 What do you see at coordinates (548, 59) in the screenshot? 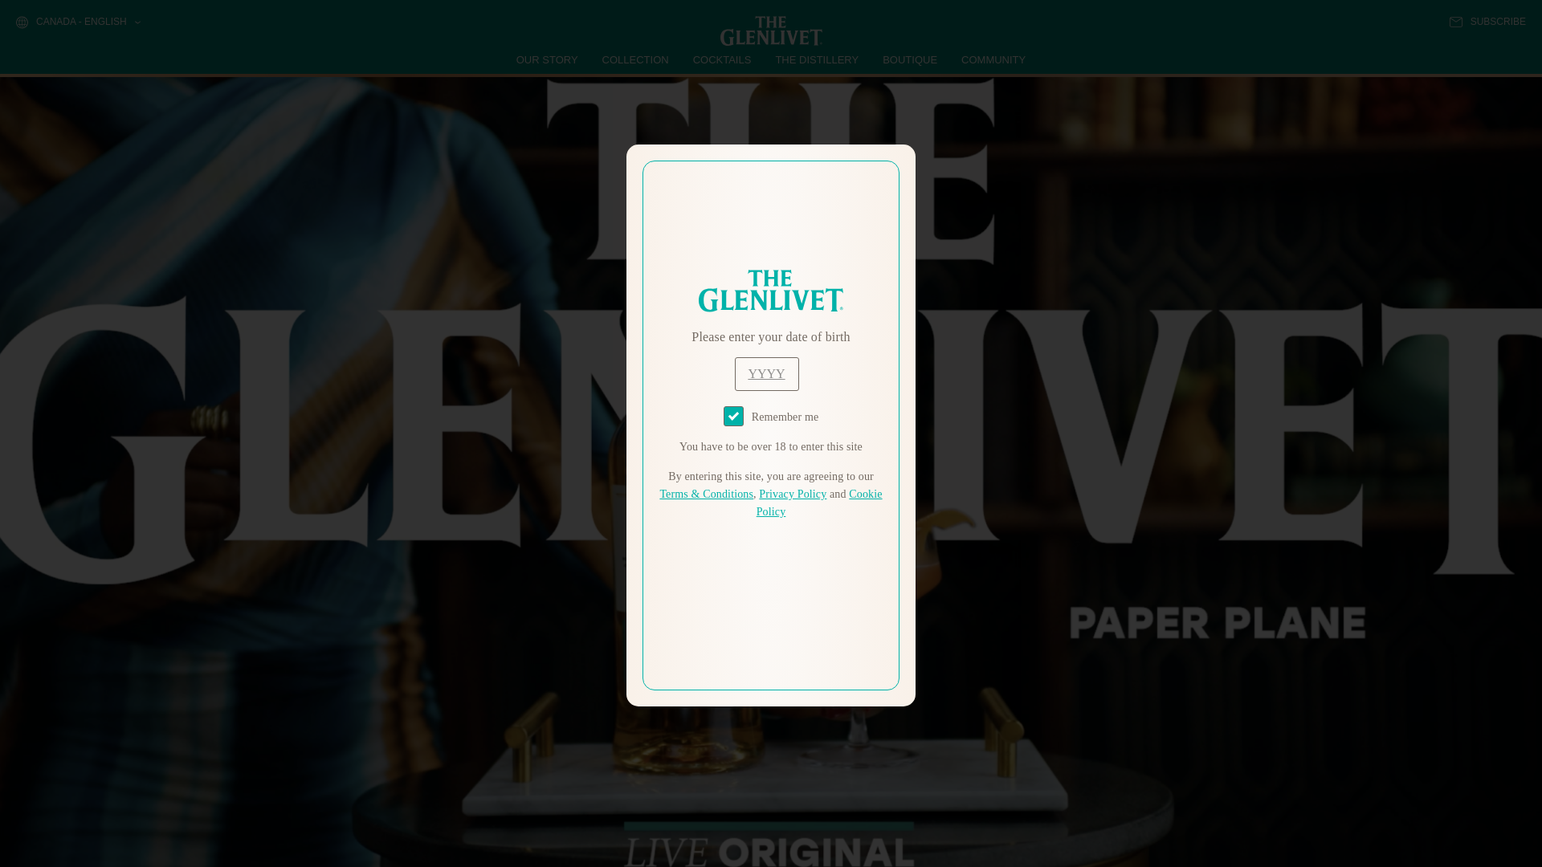
I see `OUR STORY` at bounding box center [548, 59].